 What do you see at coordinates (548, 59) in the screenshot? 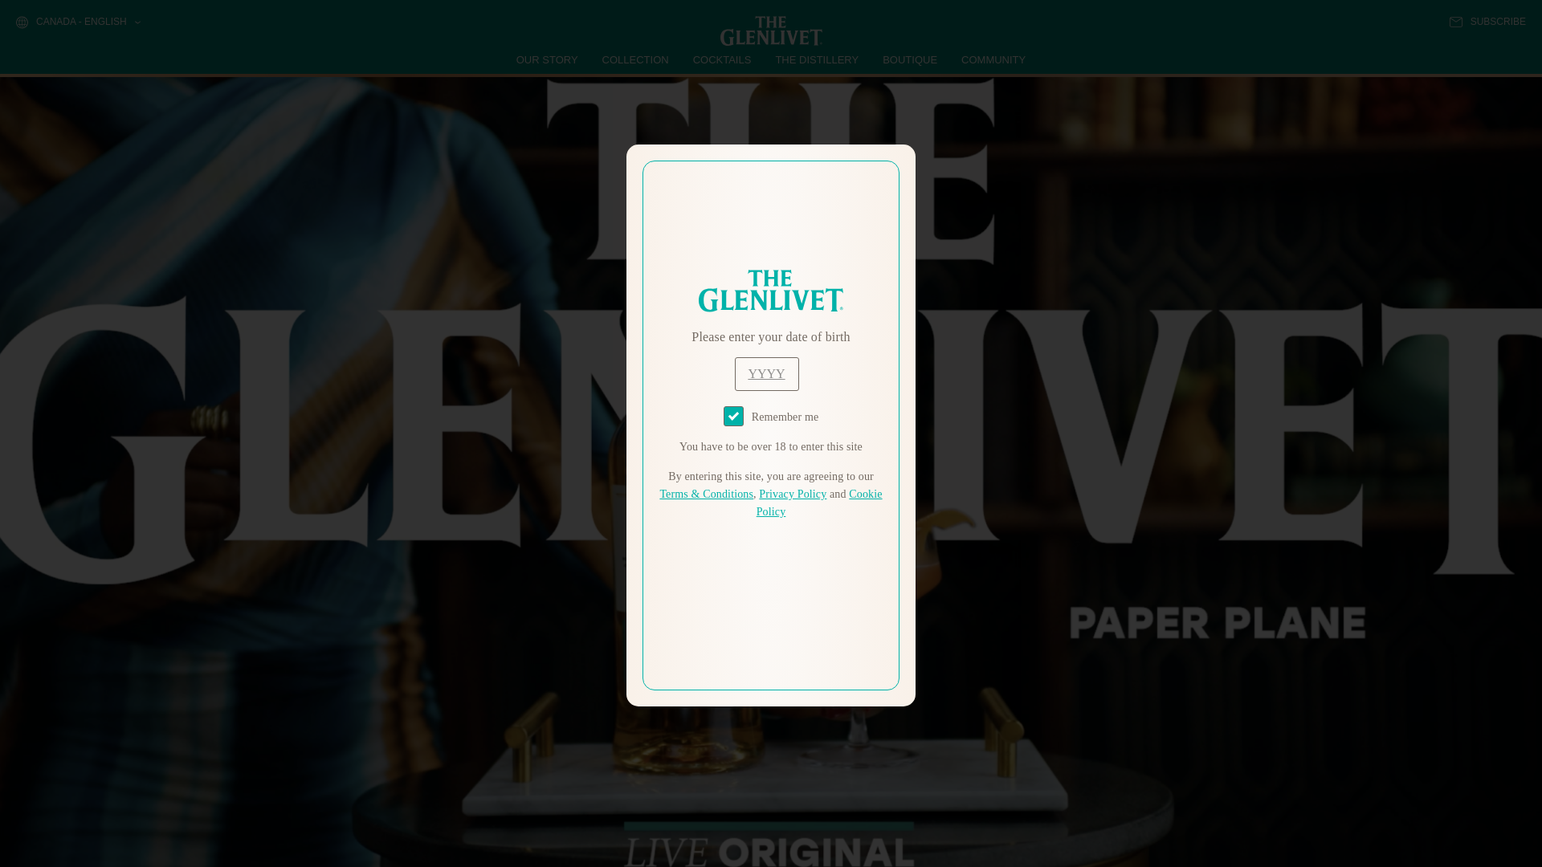
I see `OUR STORY` at bounding box center [548, 59].